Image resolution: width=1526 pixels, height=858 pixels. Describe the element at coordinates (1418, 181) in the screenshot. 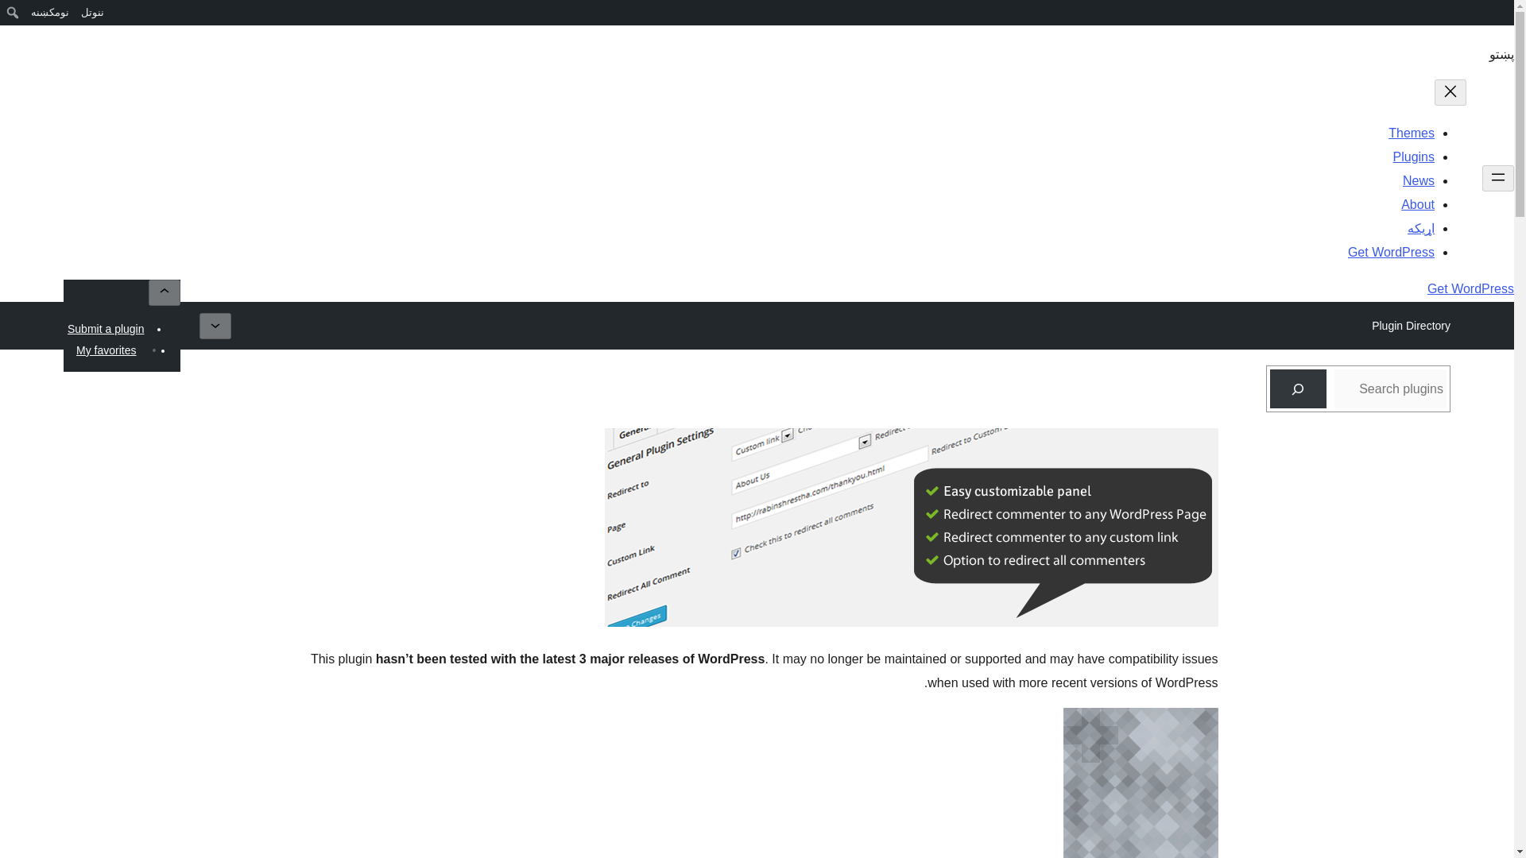

I see `News` at that location.